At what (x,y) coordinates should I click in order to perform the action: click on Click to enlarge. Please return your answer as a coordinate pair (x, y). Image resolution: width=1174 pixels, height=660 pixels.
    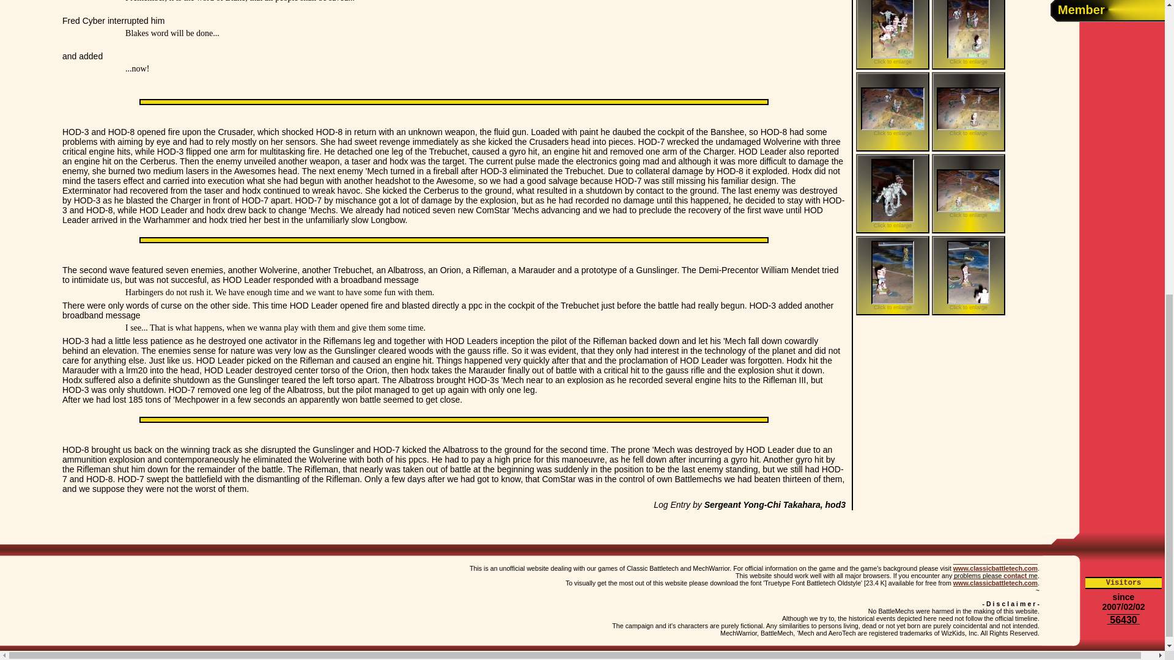
    Looking at the image, I should click on (893, 193).